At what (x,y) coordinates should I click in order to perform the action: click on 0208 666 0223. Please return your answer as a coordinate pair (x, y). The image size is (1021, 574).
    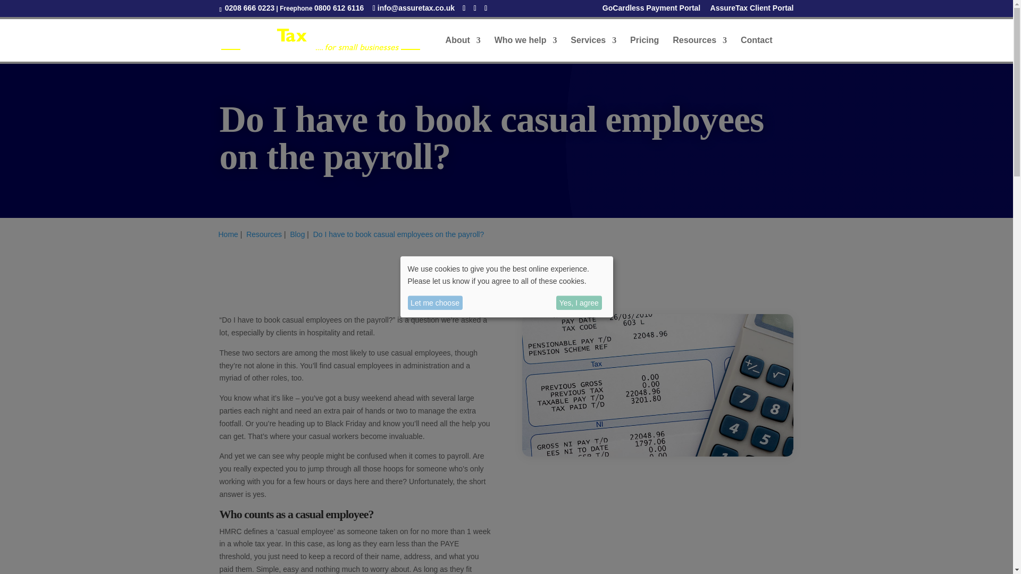
    Looking at the image, I should click on (248, 7).